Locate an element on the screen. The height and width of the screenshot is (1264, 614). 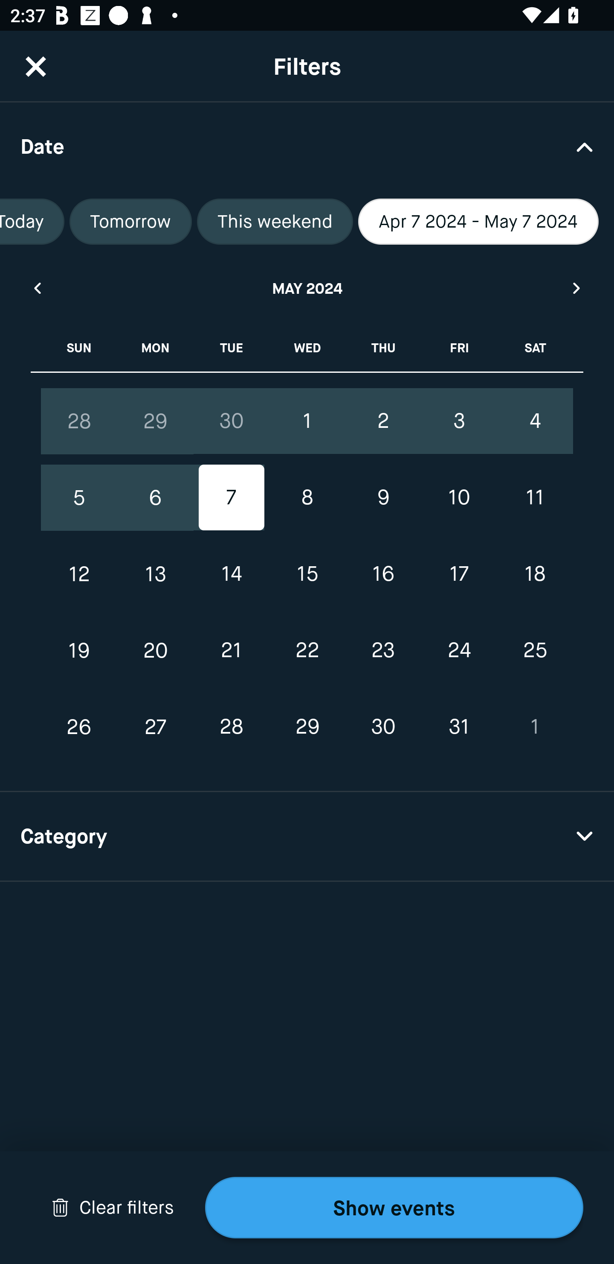
15 is located at coordinates (307, 574).